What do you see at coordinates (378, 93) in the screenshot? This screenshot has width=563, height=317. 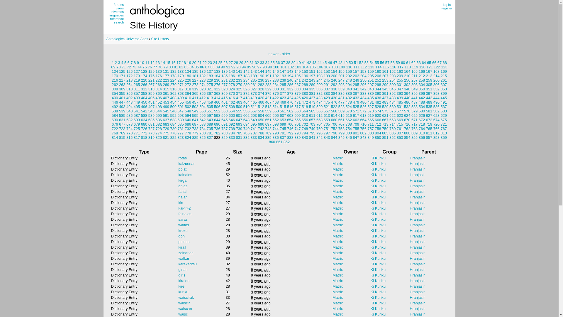 I see `390` at bounding box center [378, 93].